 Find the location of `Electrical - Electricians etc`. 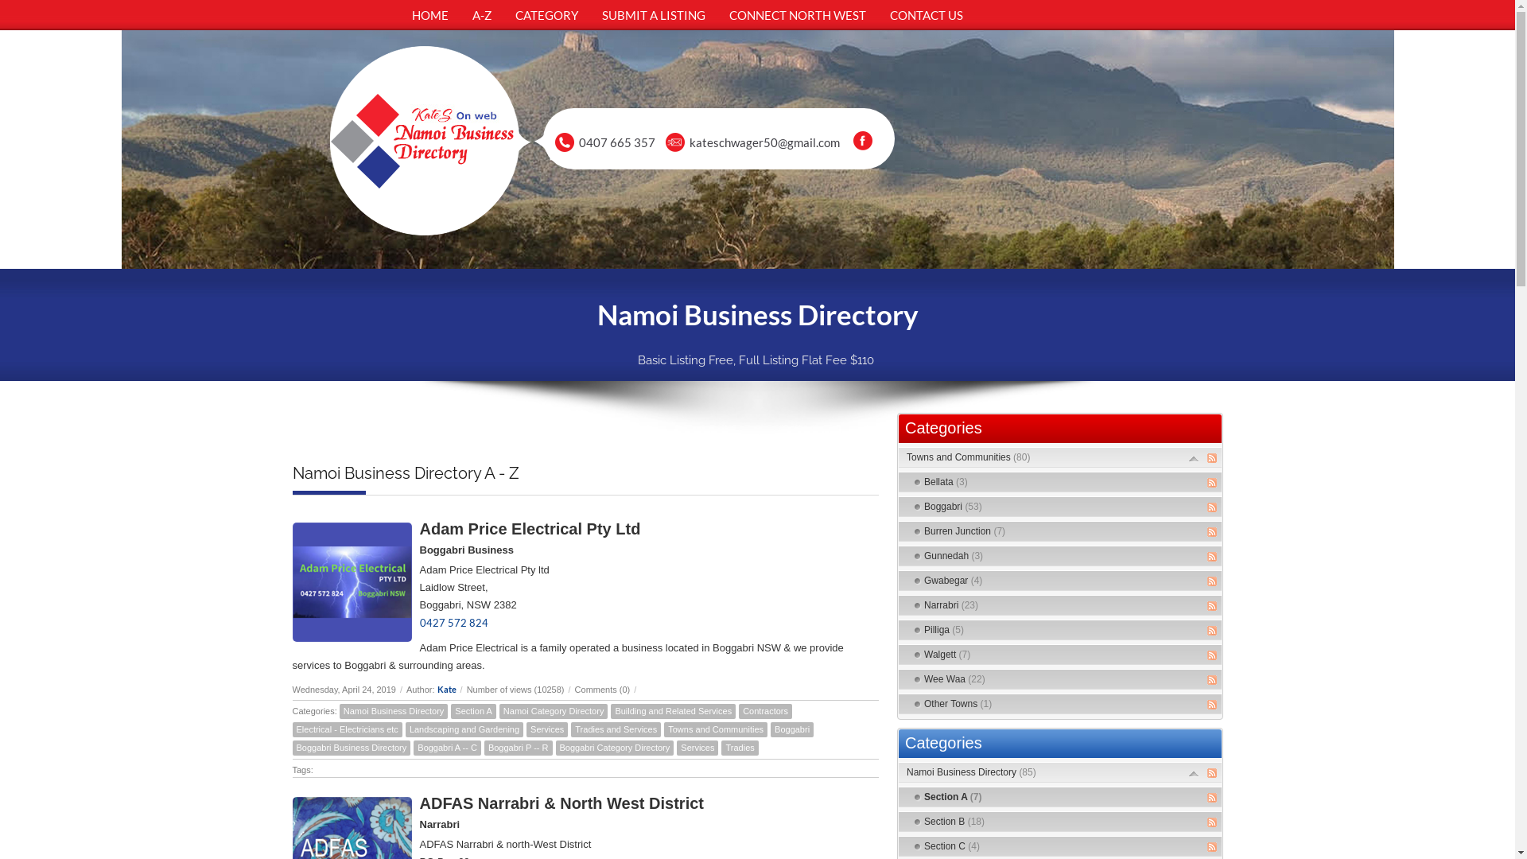

Electrical - Electricians etc is located at coordinates (348, 730).